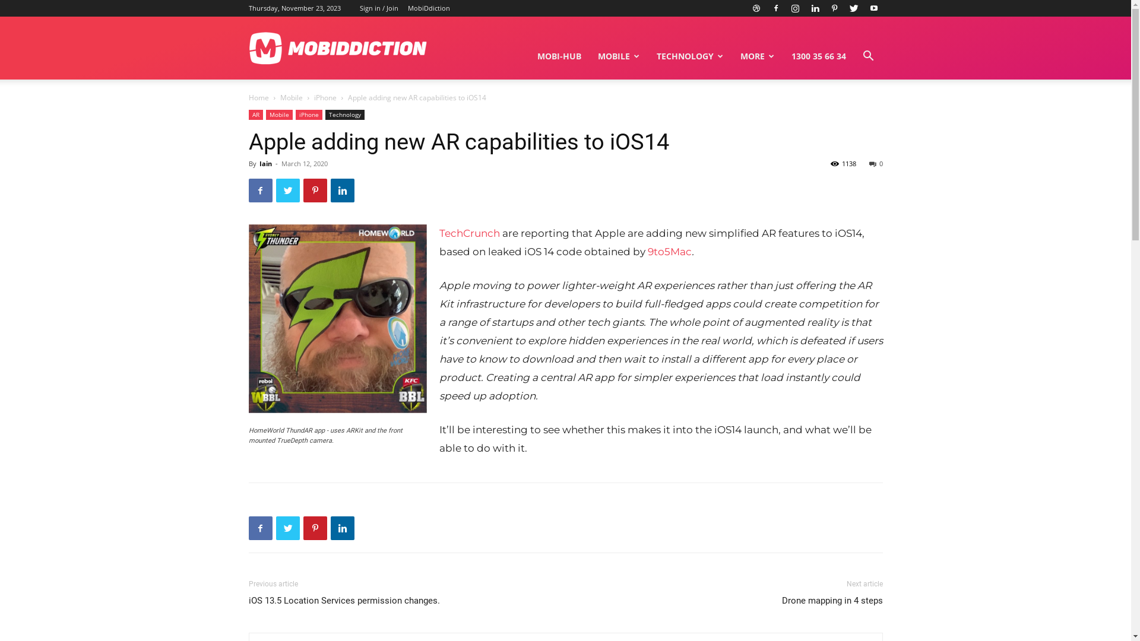 Image resolution: width=1140 pixels, height=641 pixels. What do you see at coordinates (345, 115) in the screenshot?
I see `Technology` at bounding box center [345, 115].